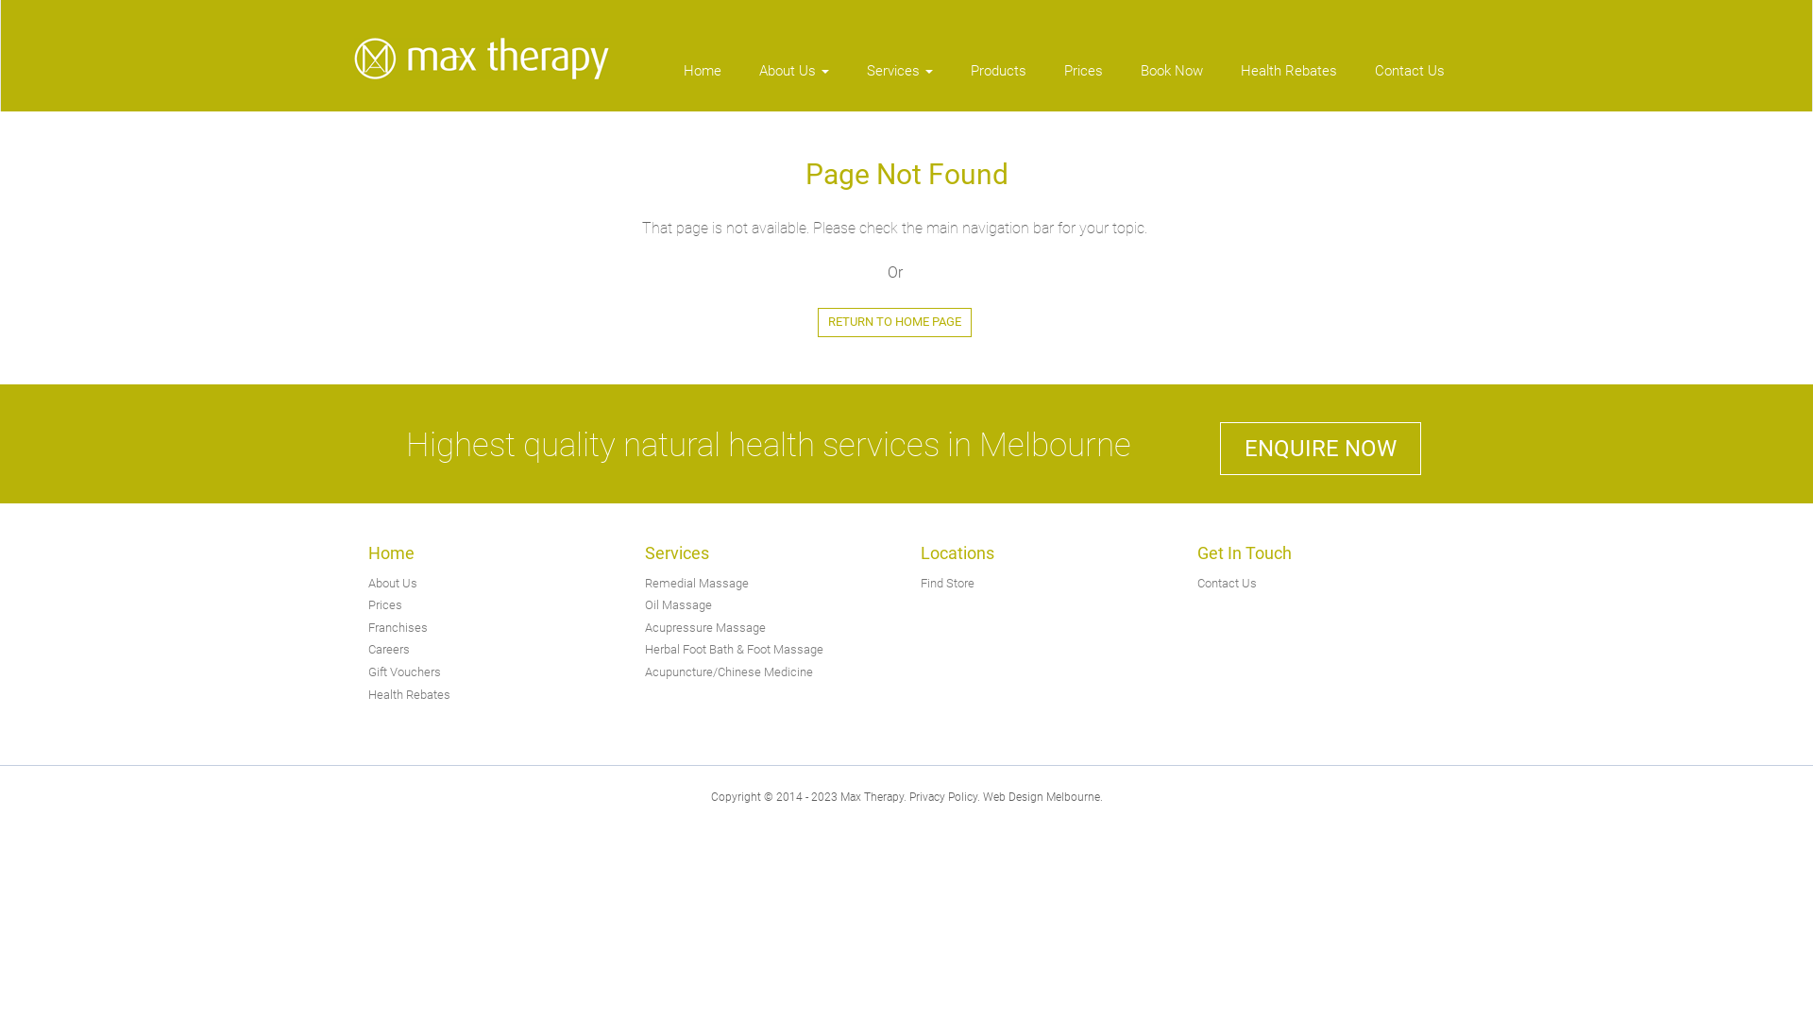 This screenshot has height=1020, width=1813. I want to click on Remedial Massage, so click(696, 584).